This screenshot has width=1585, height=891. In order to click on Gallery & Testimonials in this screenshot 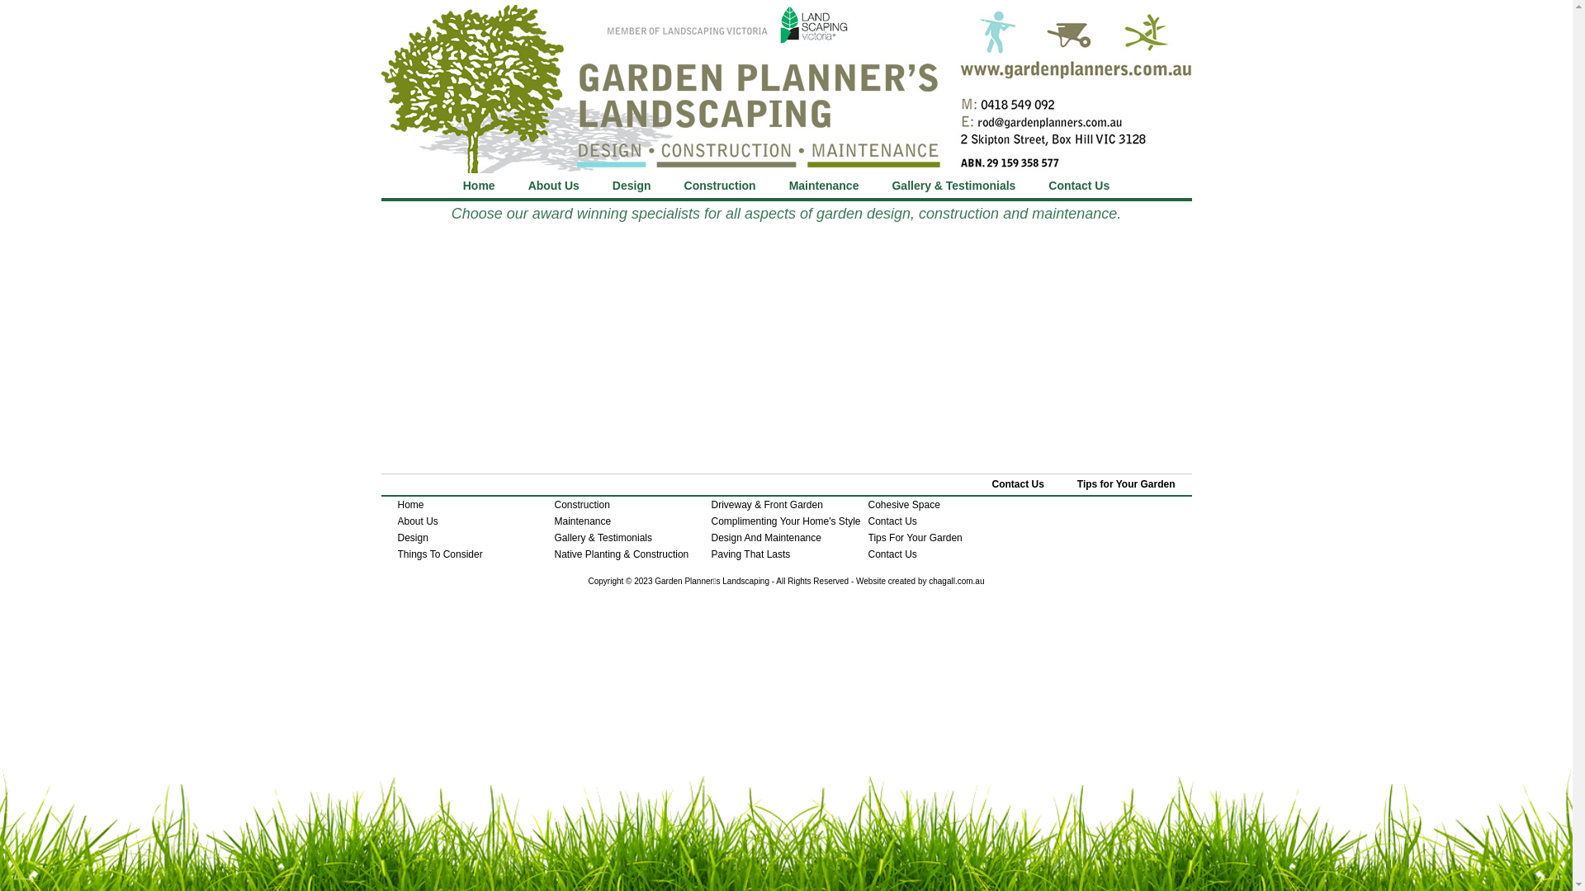, I will do `click(953, 186)`.